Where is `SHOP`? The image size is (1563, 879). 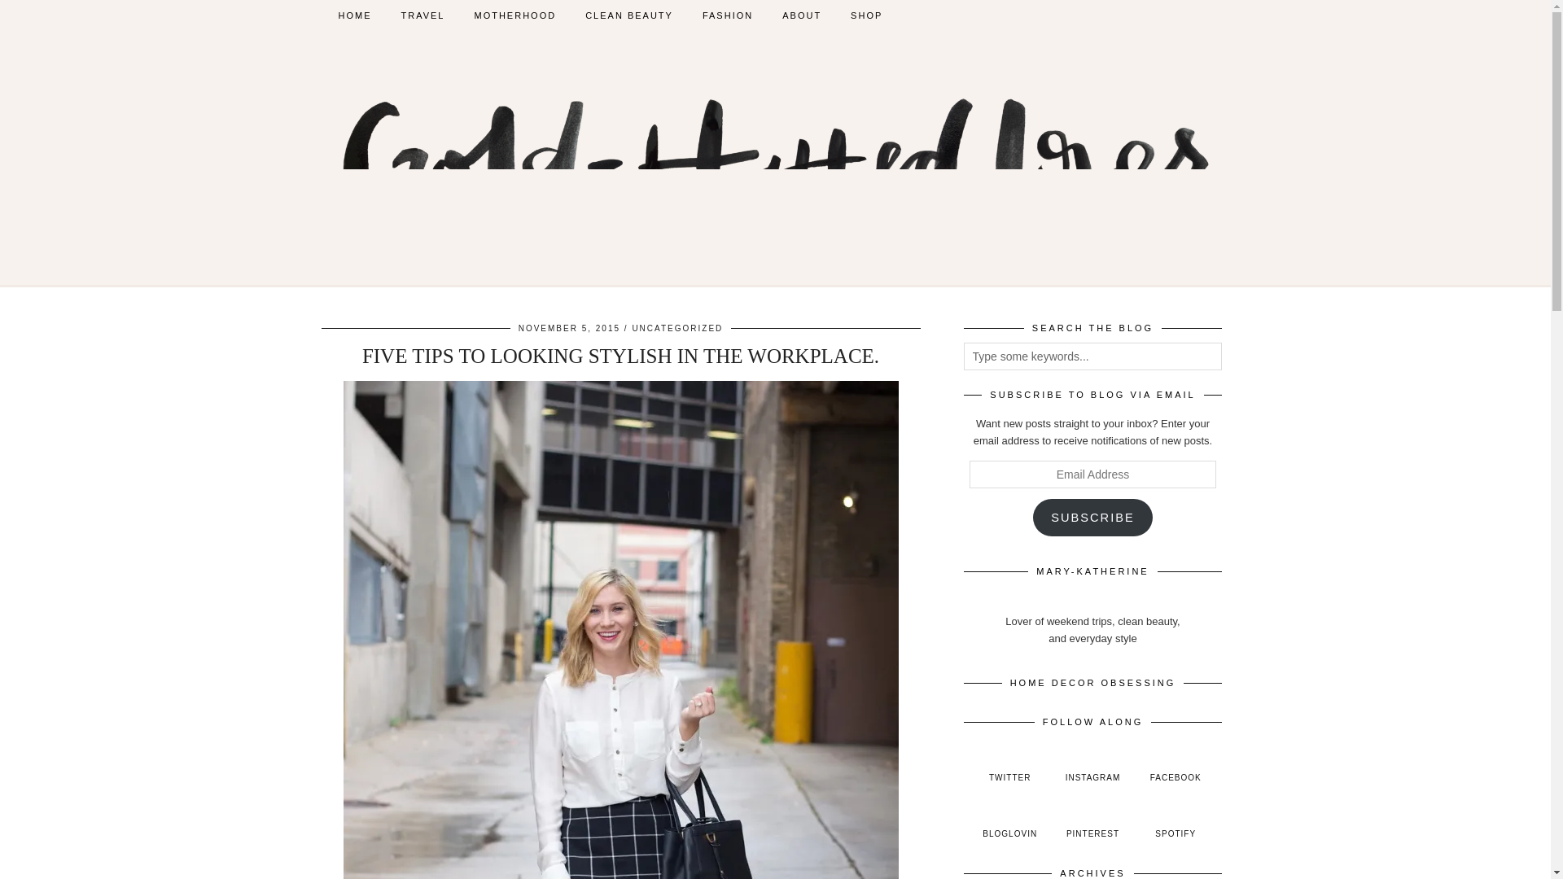
SHOP is located at coordinates (866, 15).